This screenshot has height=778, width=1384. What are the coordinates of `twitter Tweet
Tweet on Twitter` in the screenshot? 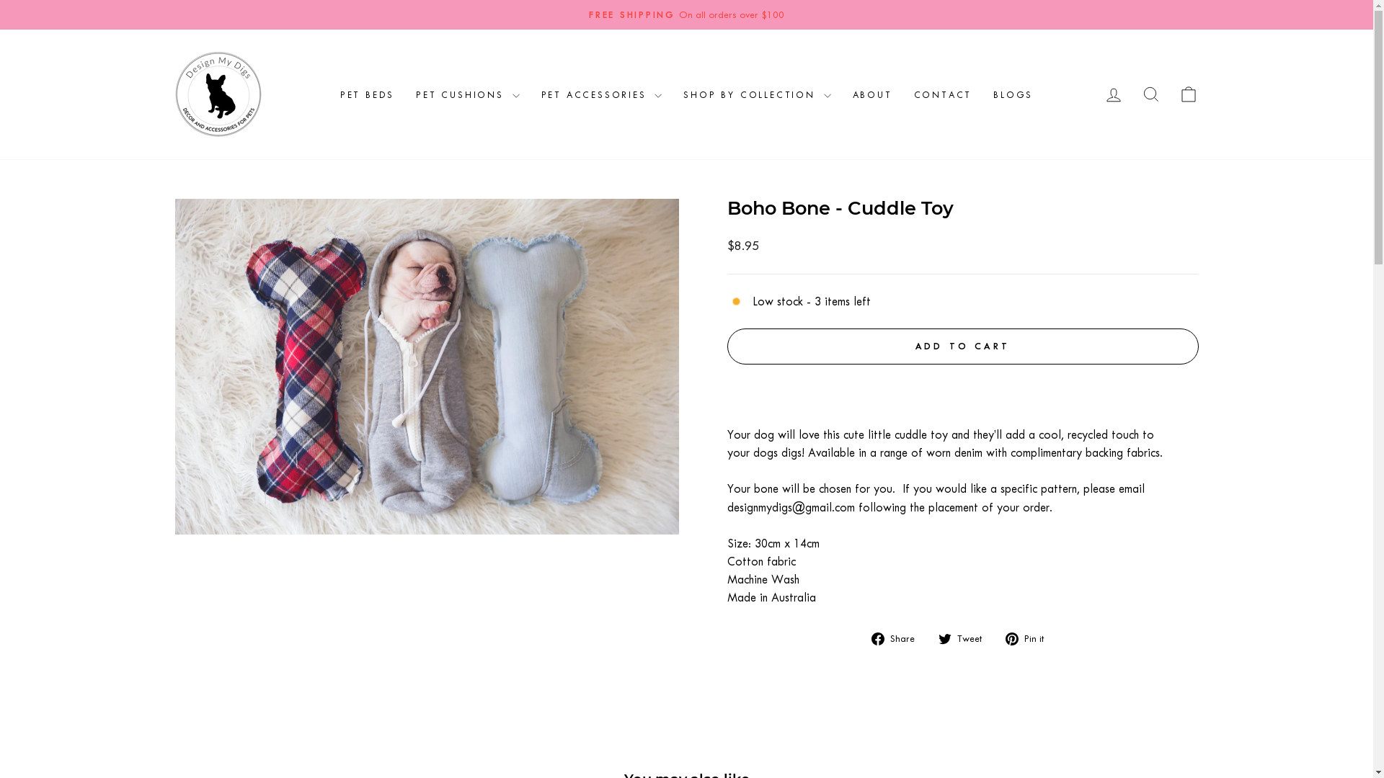 It's located at (966, 638).